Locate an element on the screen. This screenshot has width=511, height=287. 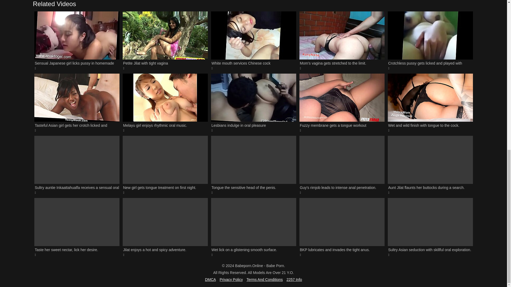
BKP lubricates and invades the tight anus. is located at coordinates (341, 227).